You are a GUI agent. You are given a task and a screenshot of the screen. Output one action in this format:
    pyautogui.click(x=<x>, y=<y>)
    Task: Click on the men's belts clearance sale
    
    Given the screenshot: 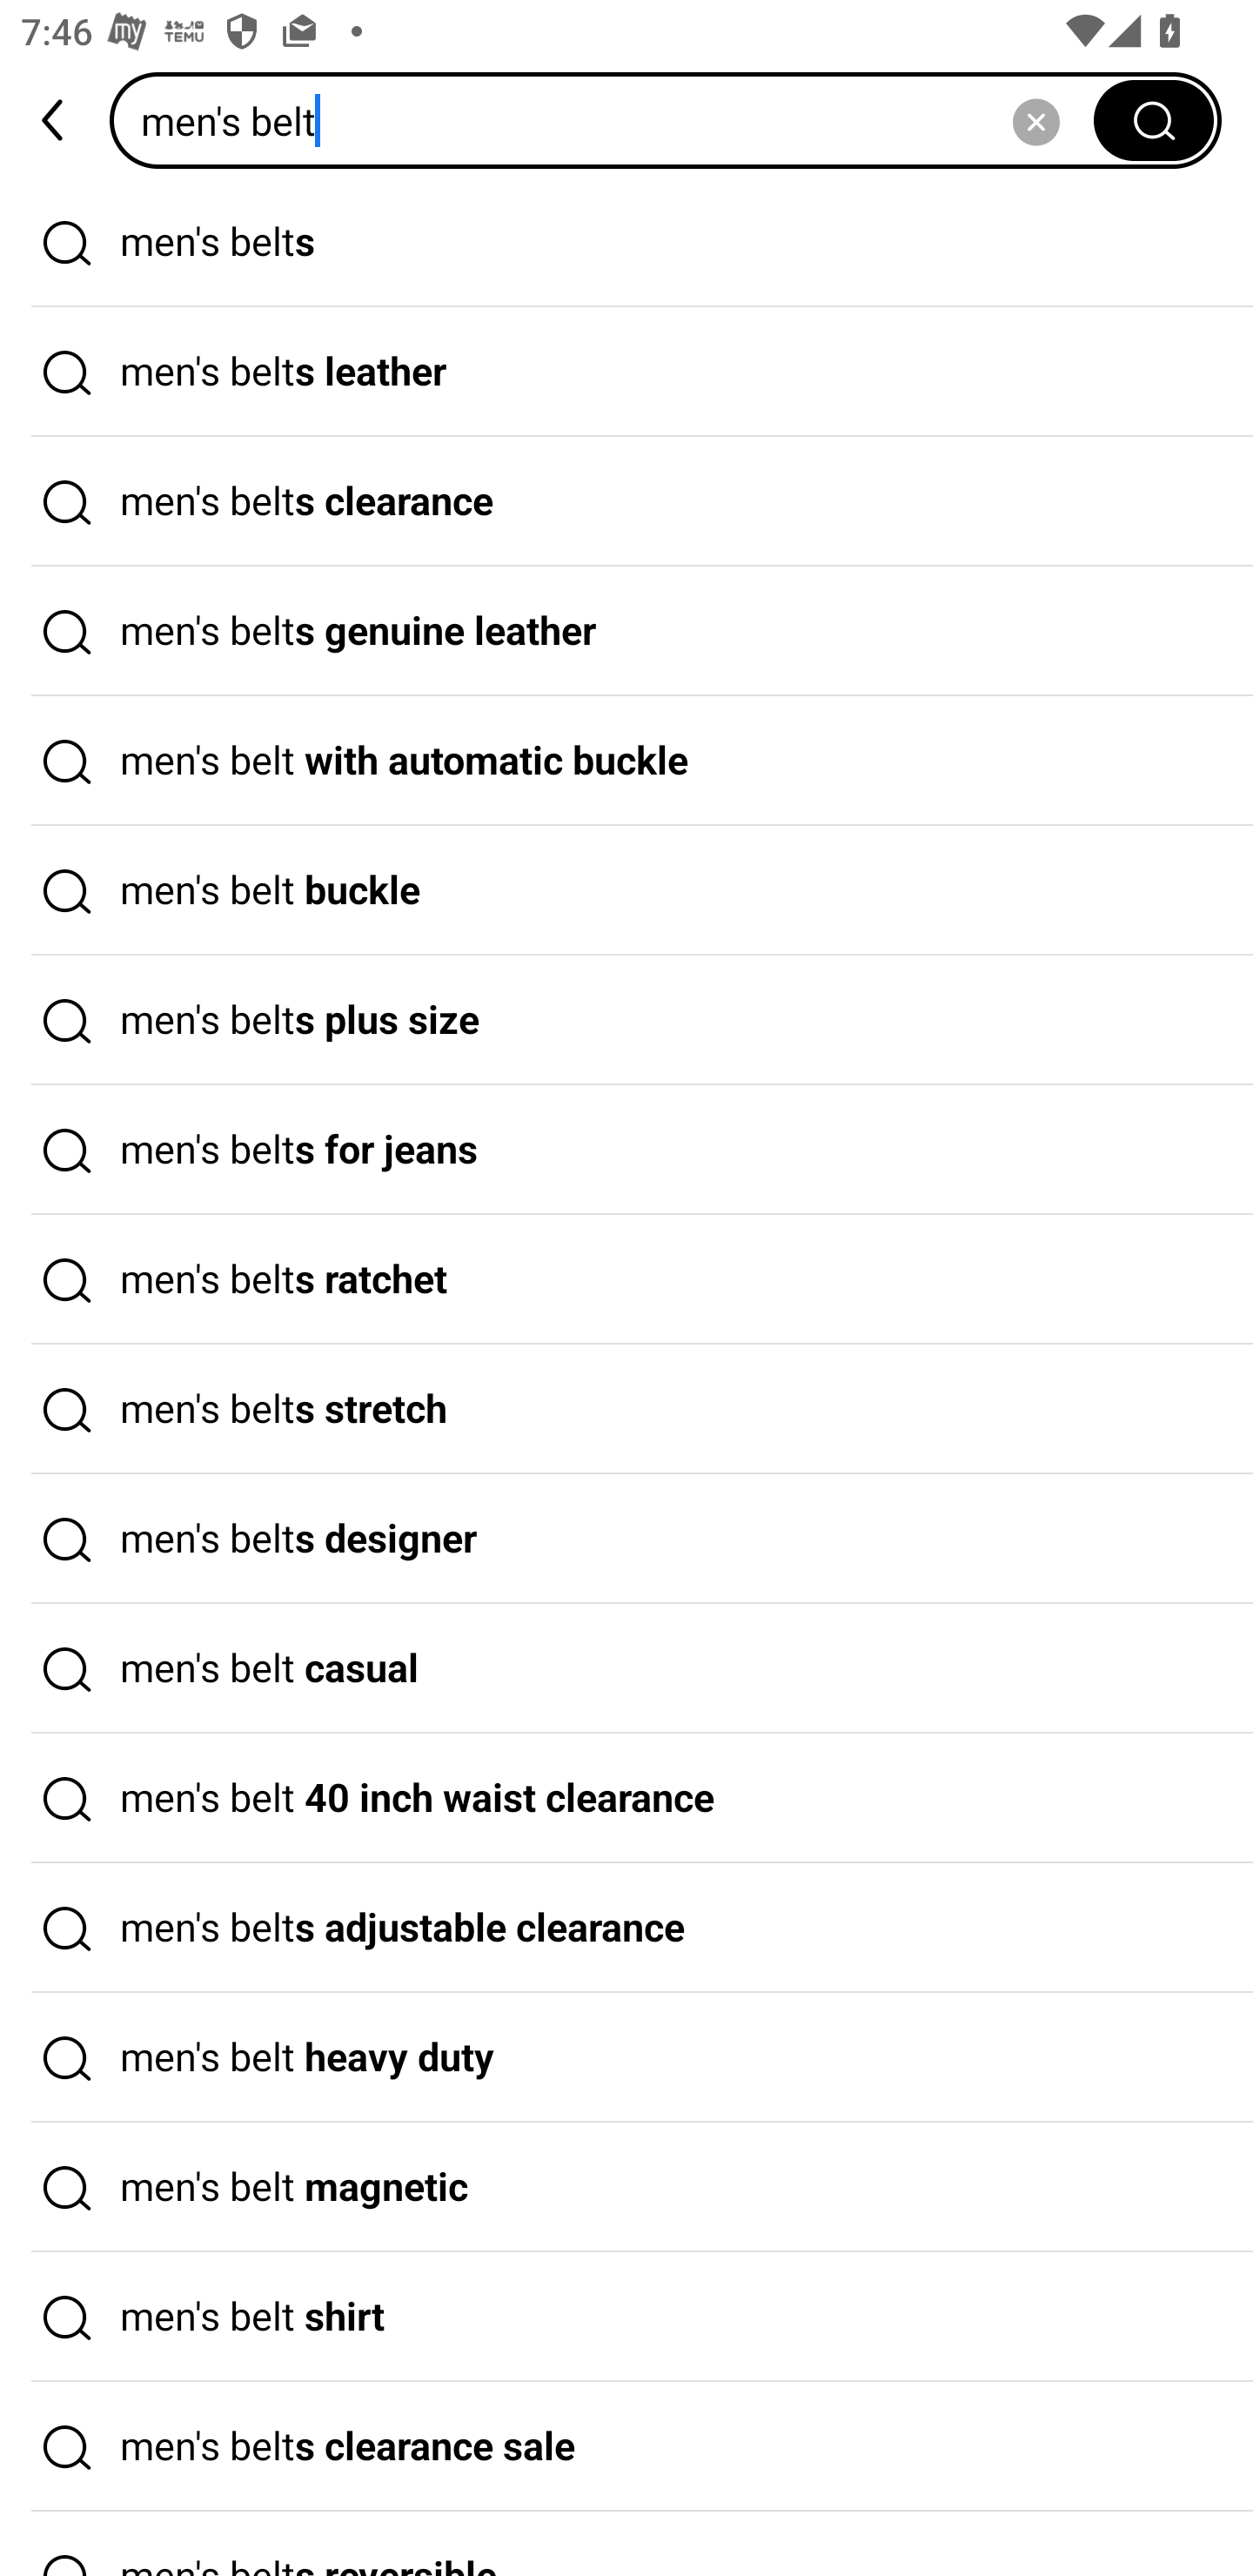 What is the action you would take?
    pyautogui.click(x=626, y=2447)
    